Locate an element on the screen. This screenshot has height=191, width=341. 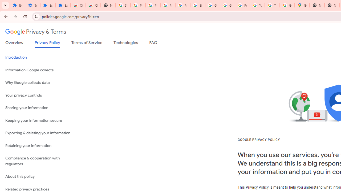
Keeping your information secure is located at coordinates (40, 120).